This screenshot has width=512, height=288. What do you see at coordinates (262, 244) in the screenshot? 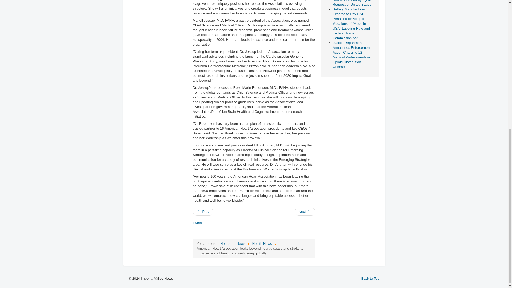
I see `Health News` at bounding box center [262, 244].